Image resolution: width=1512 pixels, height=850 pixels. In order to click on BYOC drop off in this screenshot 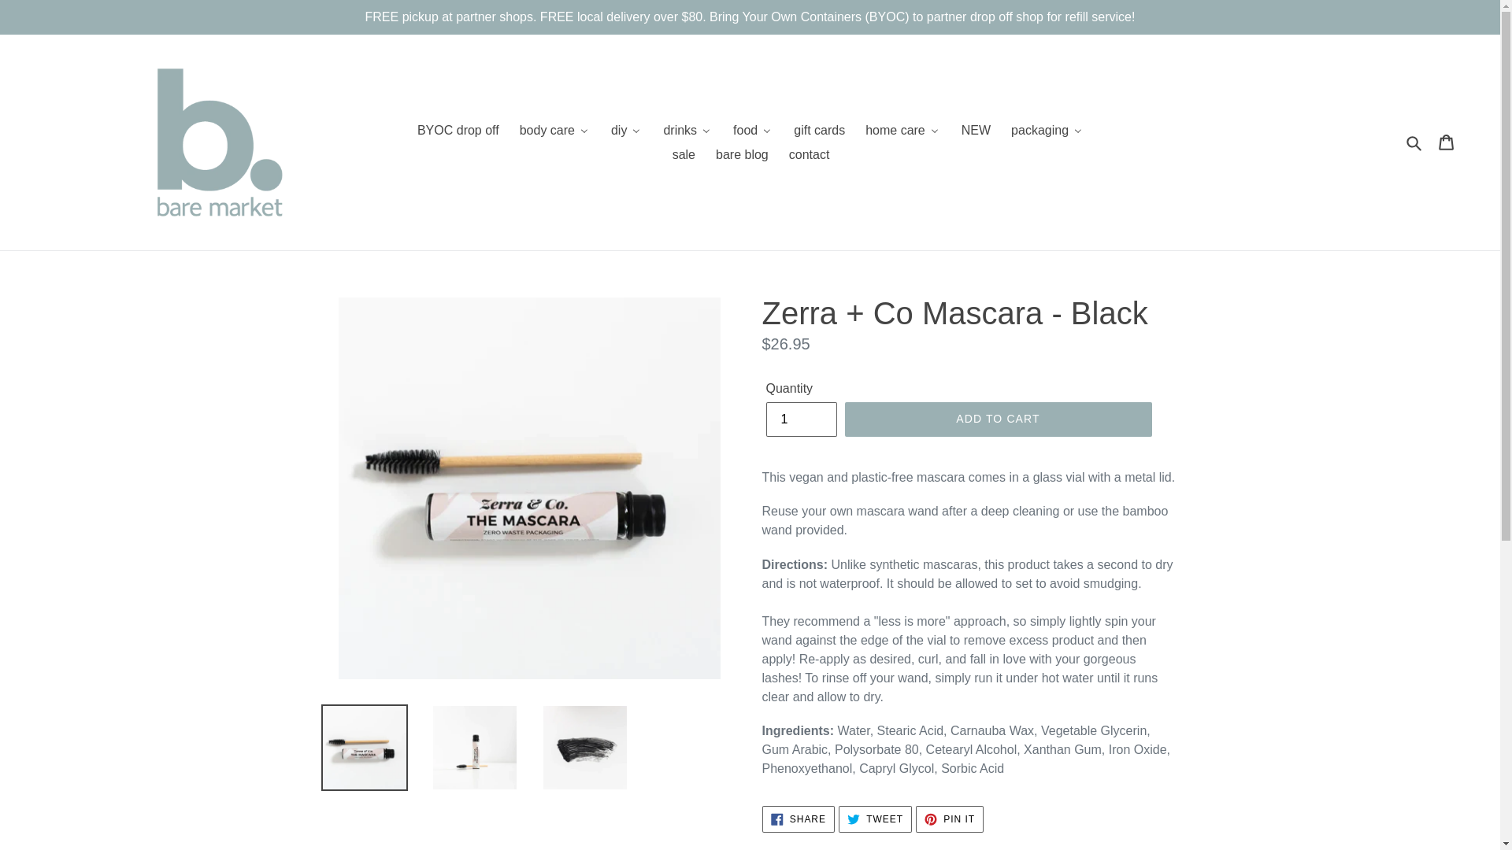, I will do `click(457, 131)`.